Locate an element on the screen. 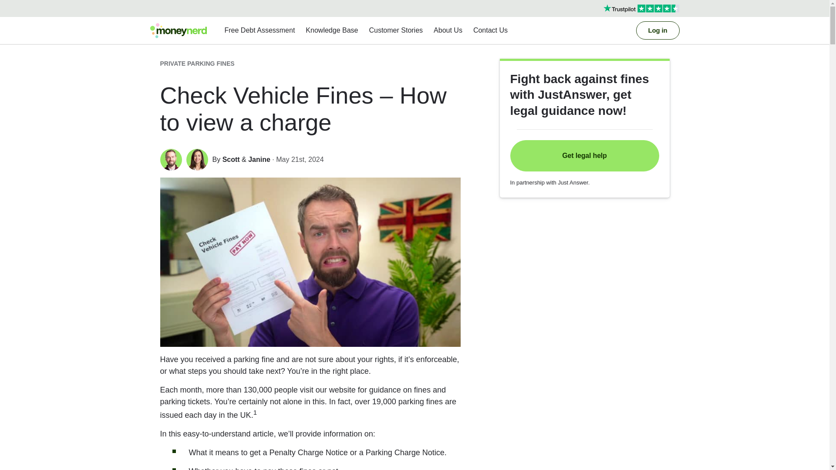 The width and height of the screenshot is (836, 470). Free Debt Assessment is located at coordinates (260, 30).